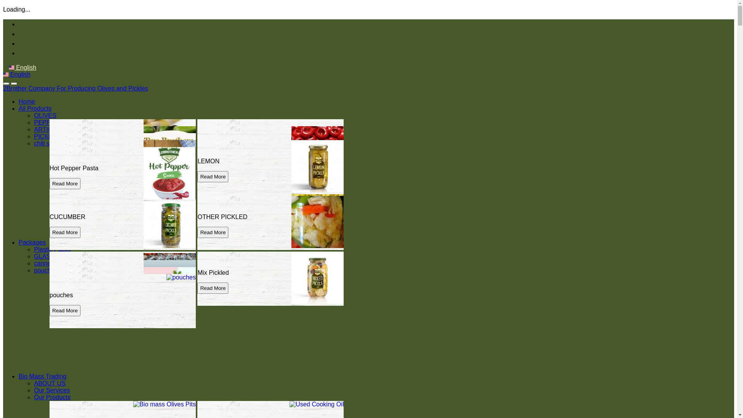 This screenshot has height=418, width=743. What do you see at coordinates (35, 108) in the screenshot?
I see `All Products` at bounding box center [35, 108].